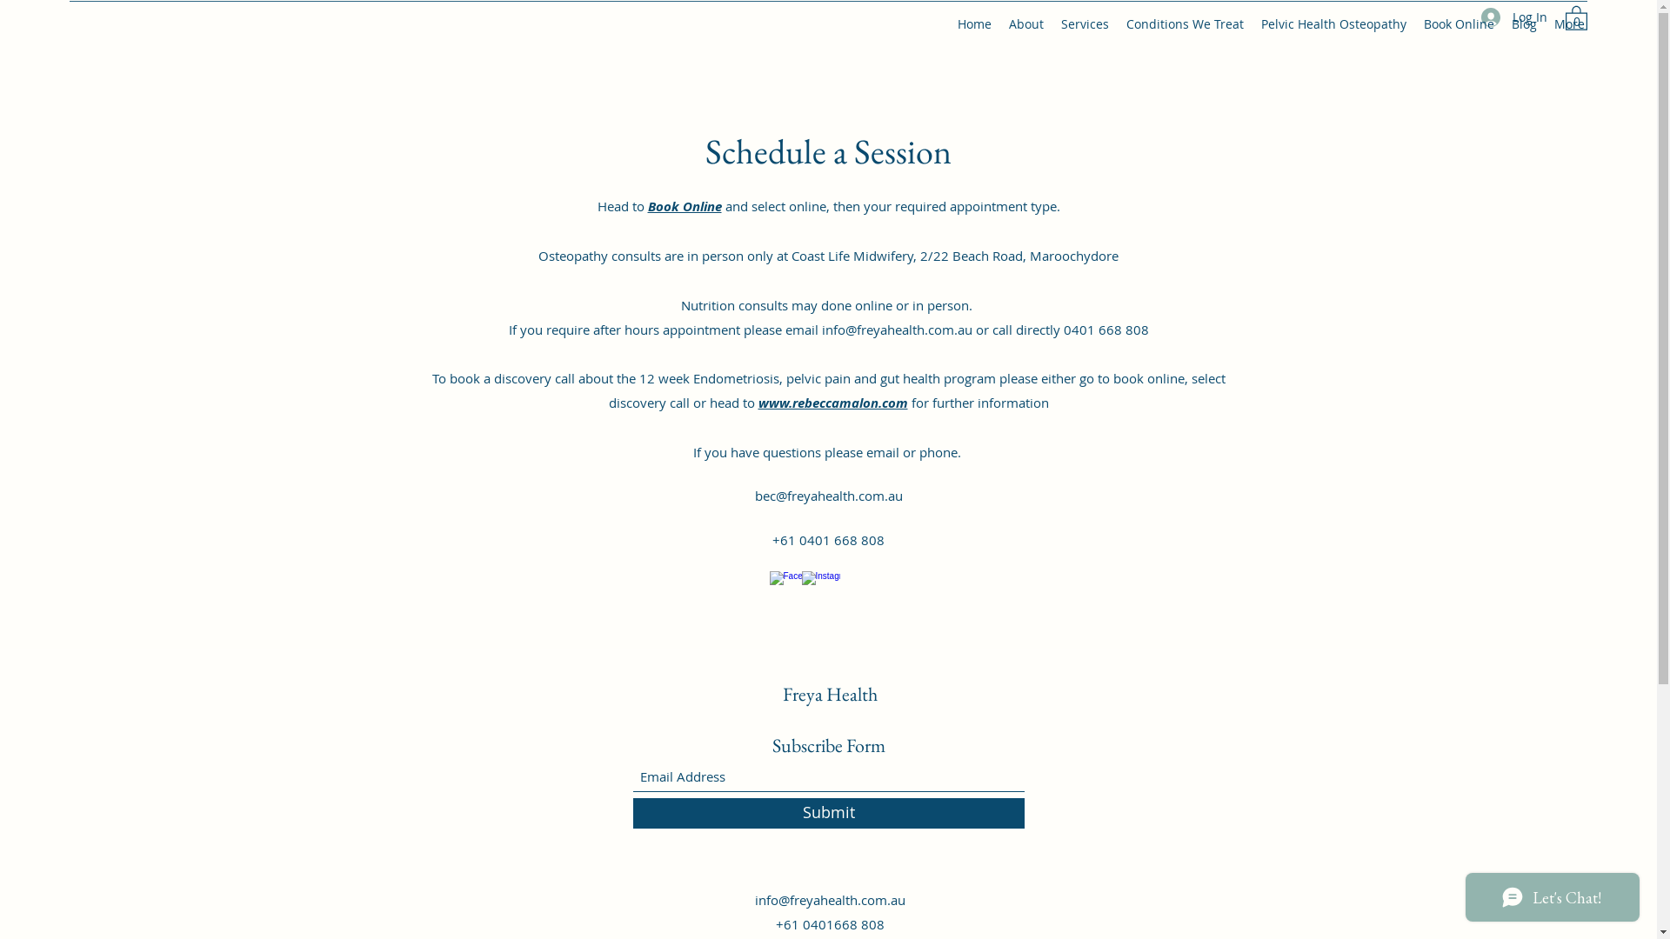 The height and width of the screenshot is (939, 1670). What do you see at coordinates (1185, 24) in the screenshot?
I see `Conditions We Treat` at bounding box center [1185, 24].